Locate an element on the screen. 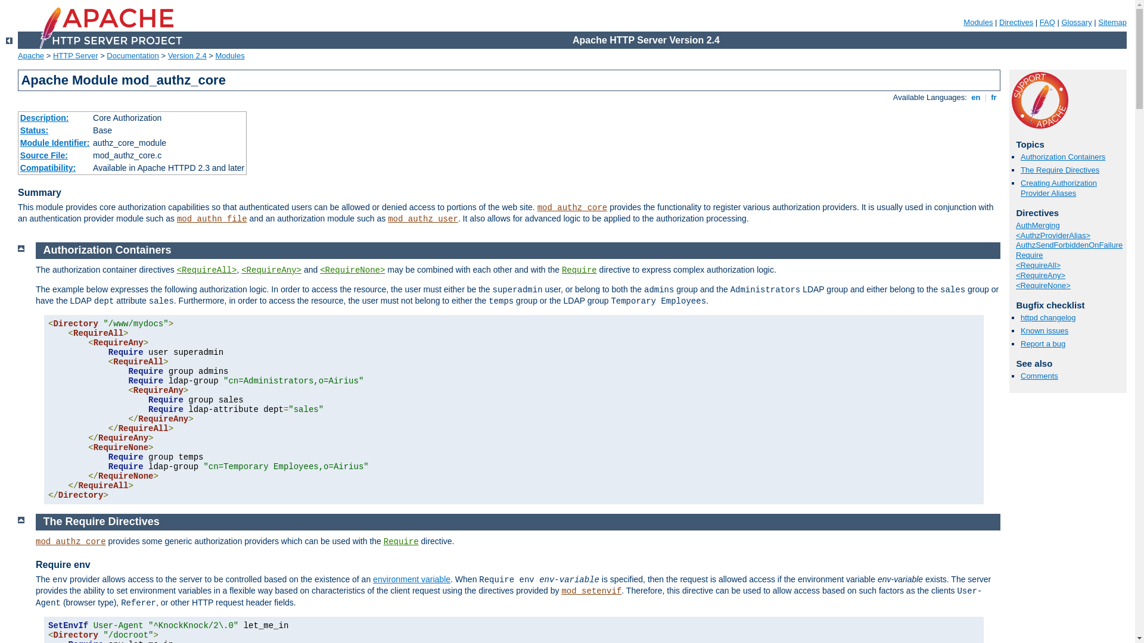 The width and height of the screenshot is (1144, 643). Report a bug is located at coordinates (1043, 344).